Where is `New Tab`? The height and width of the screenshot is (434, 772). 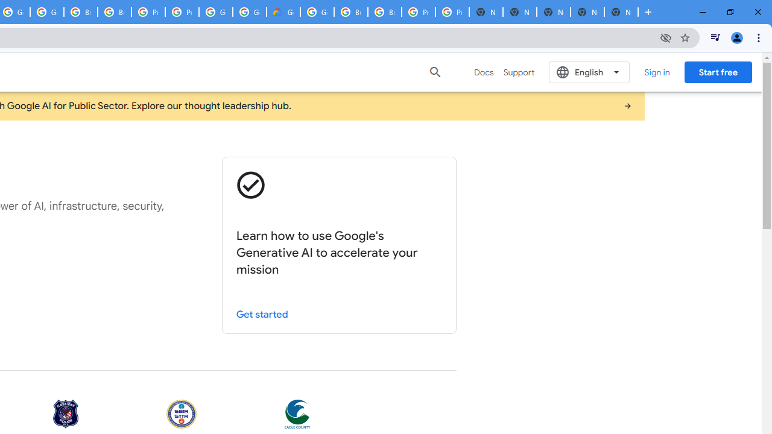
New Tab is located at coordinates (621, 12).